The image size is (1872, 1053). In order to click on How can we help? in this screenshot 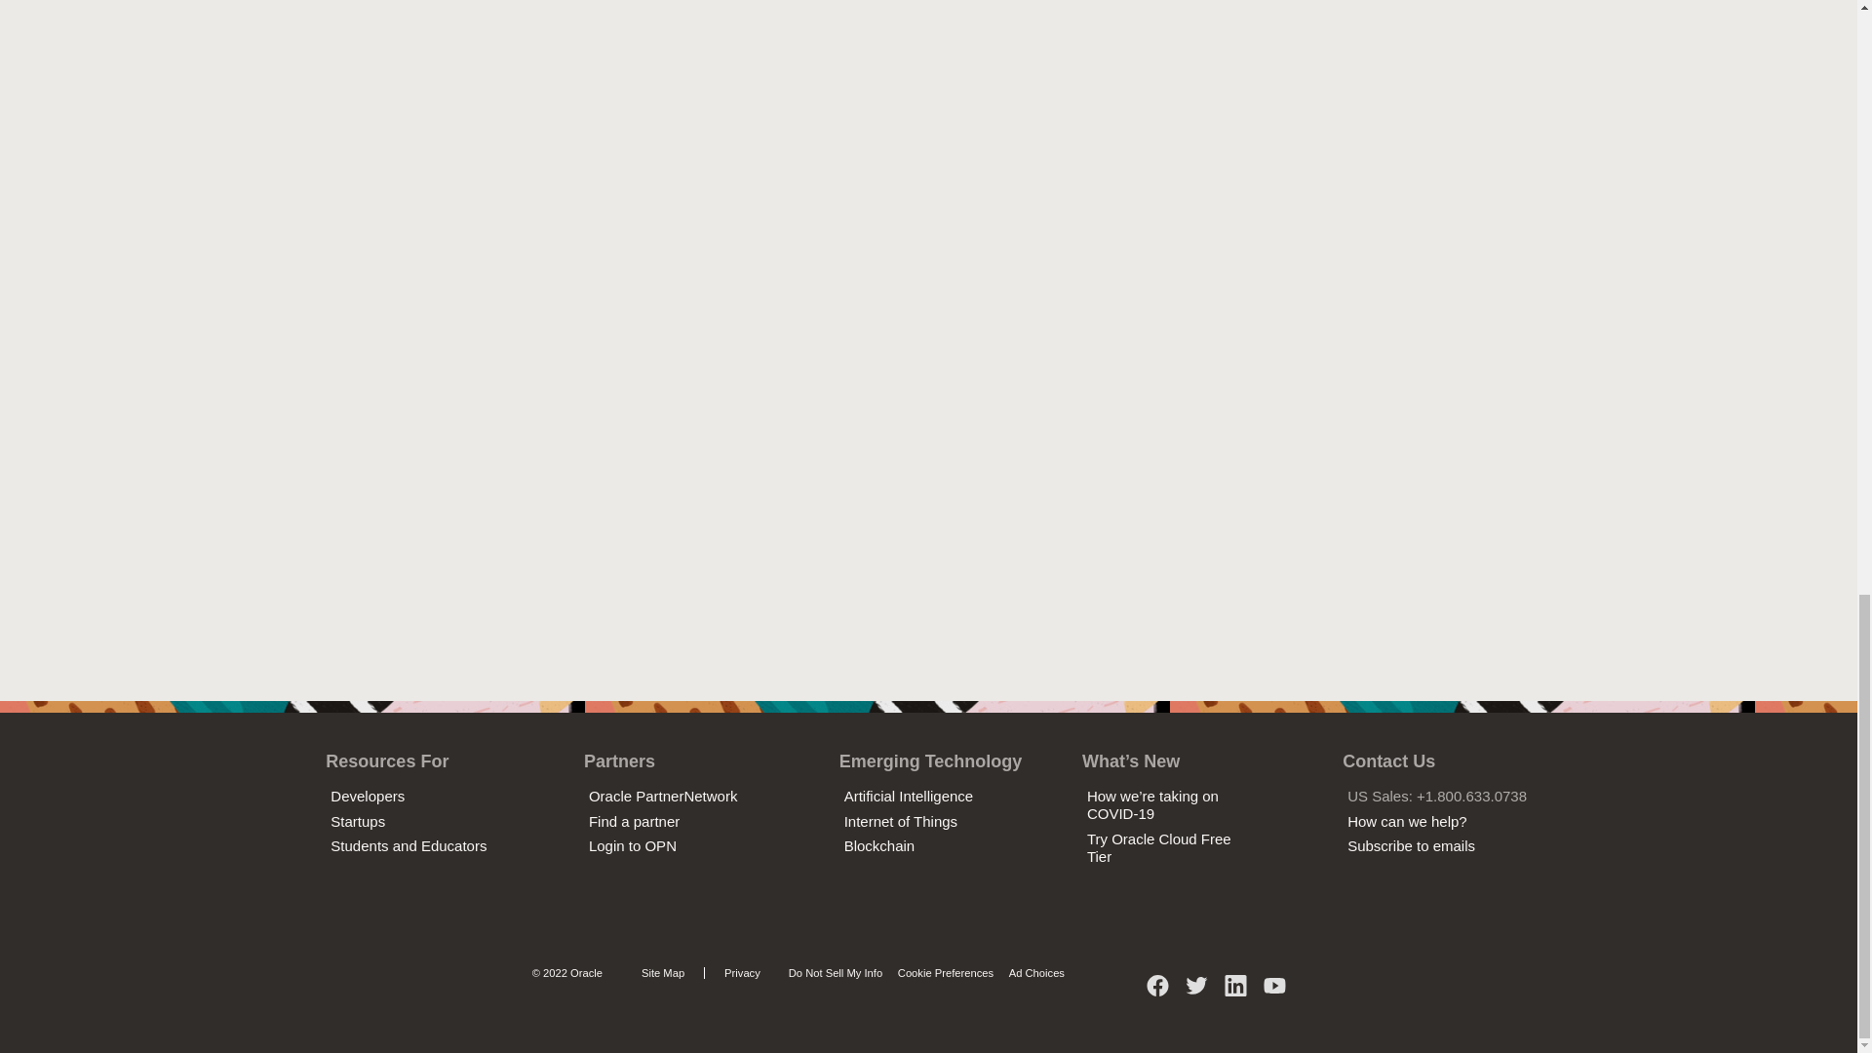, I will do `click(1408, 821)`.